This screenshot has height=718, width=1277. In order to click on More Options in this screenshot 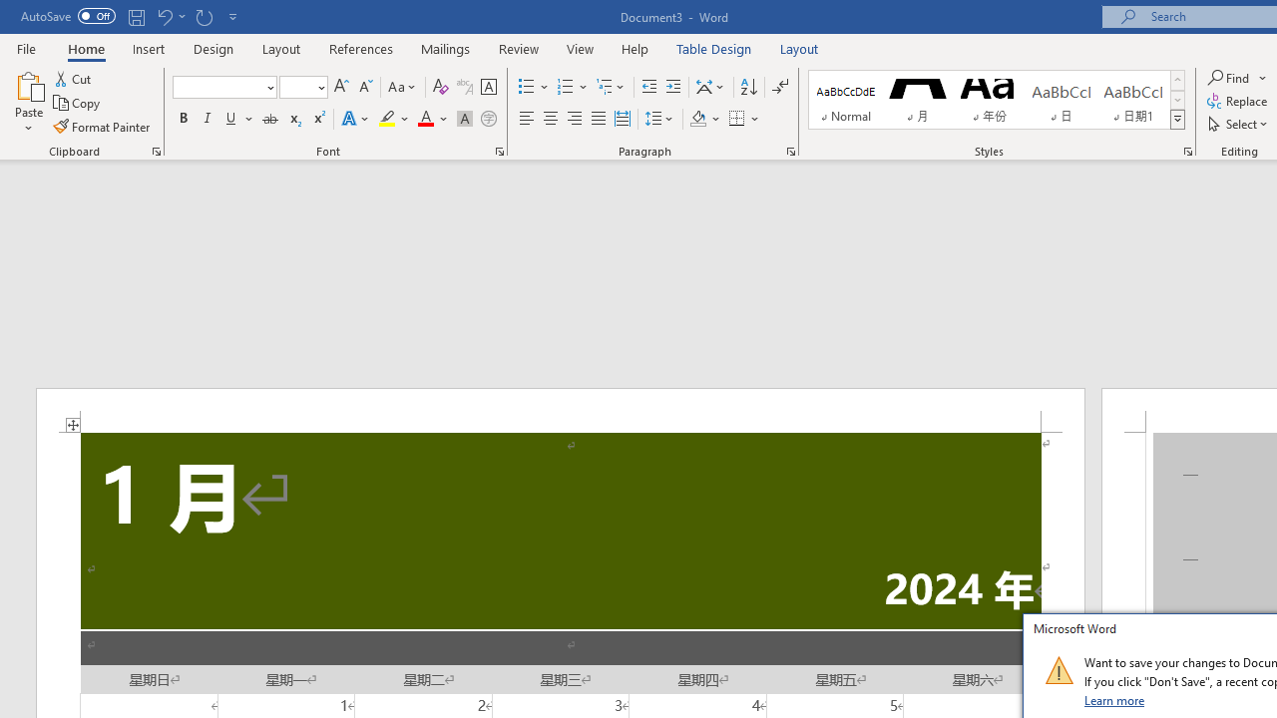, I will do `click(1263, 78)`.